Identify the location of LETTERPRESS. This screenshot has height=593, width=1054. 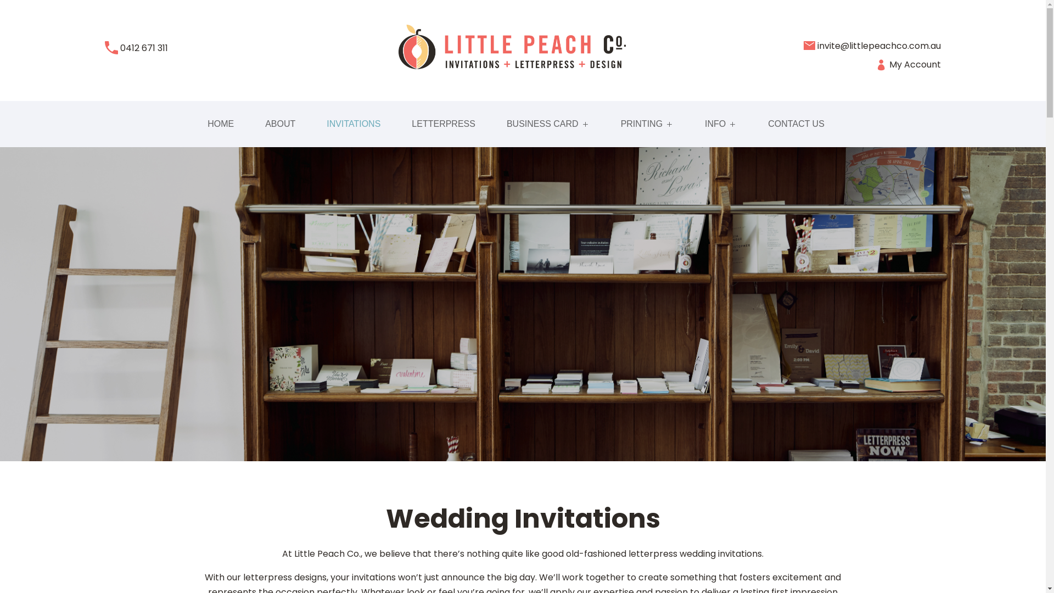
(444, 126).